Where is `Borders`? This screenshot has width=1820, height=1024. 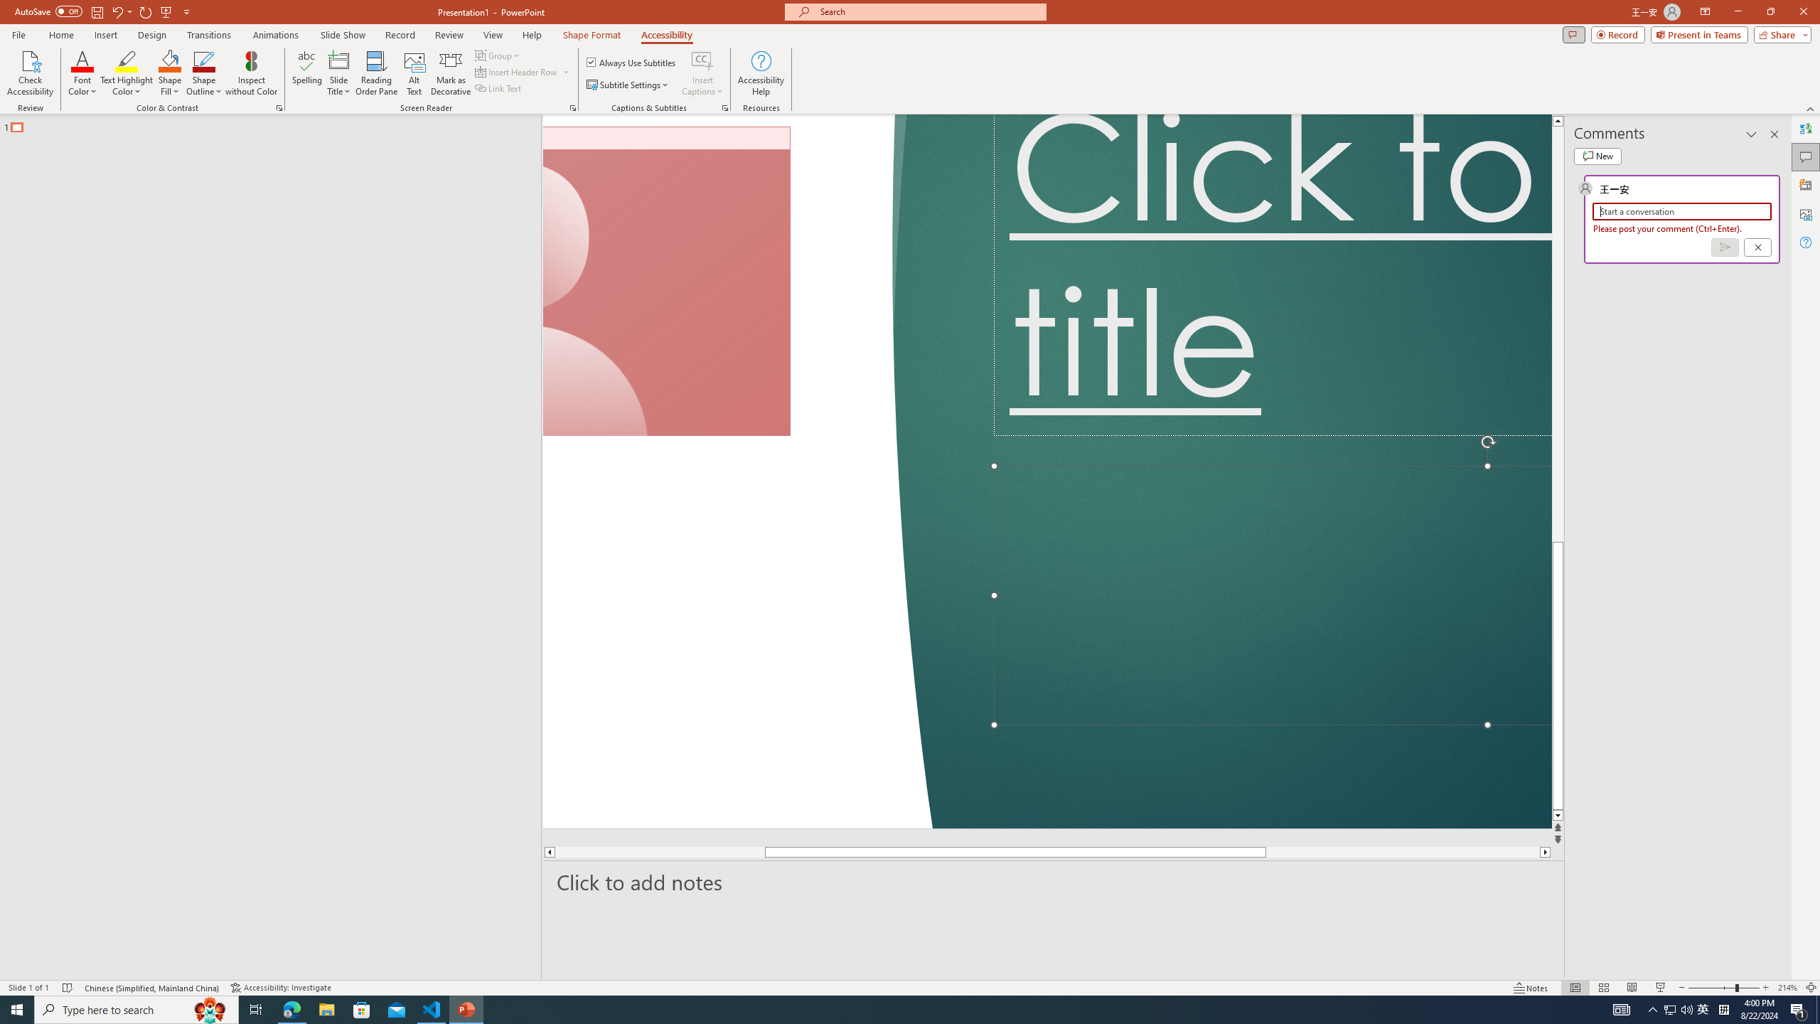 Borders is located at coordinates (749, 128).